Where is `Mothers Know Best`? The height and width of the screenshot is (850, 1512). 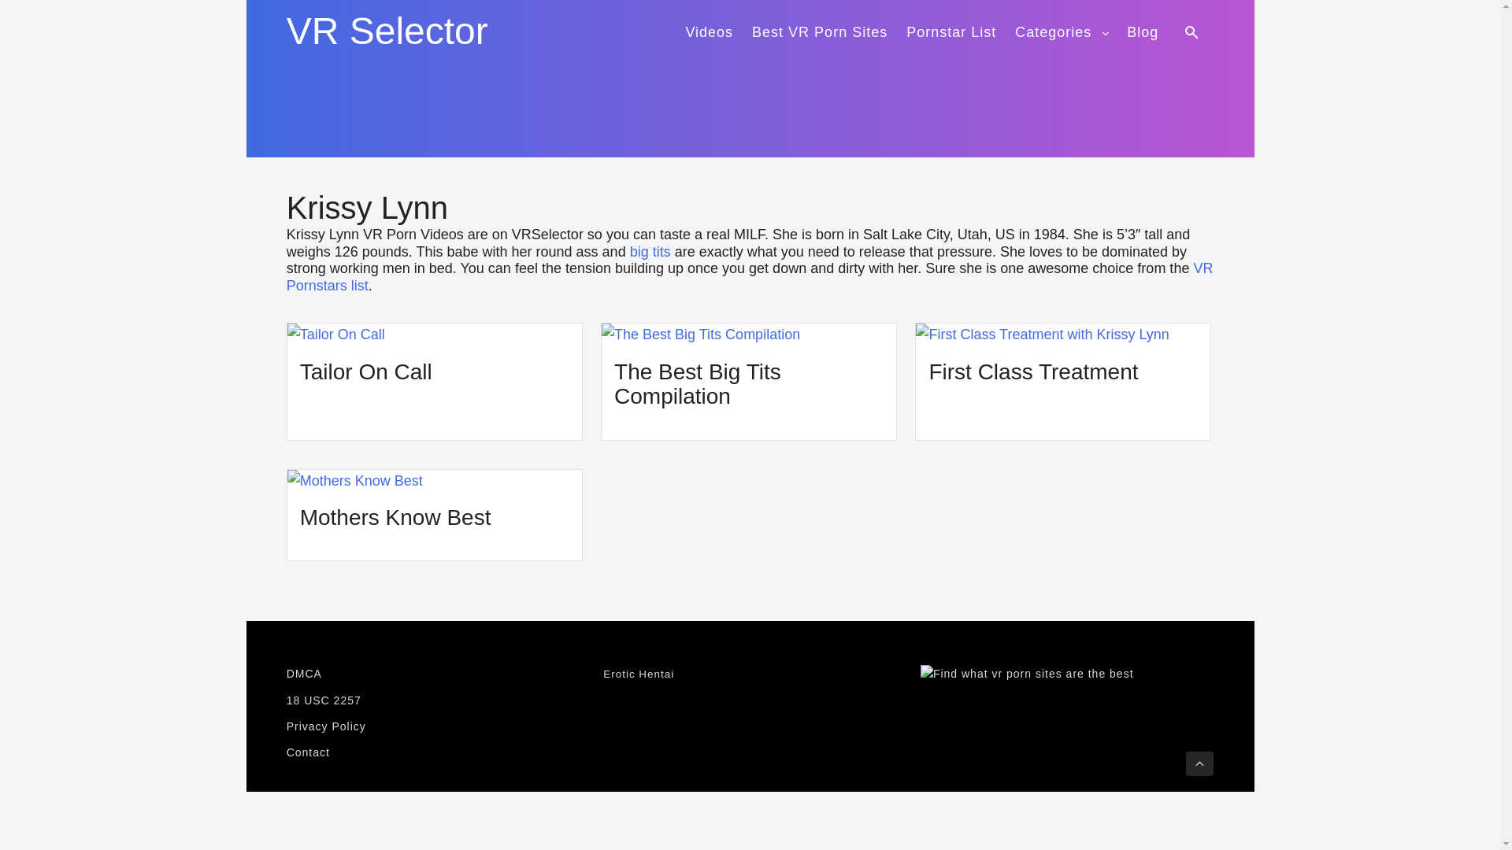 Mothers Know Best is located at coordinates (435, 482).